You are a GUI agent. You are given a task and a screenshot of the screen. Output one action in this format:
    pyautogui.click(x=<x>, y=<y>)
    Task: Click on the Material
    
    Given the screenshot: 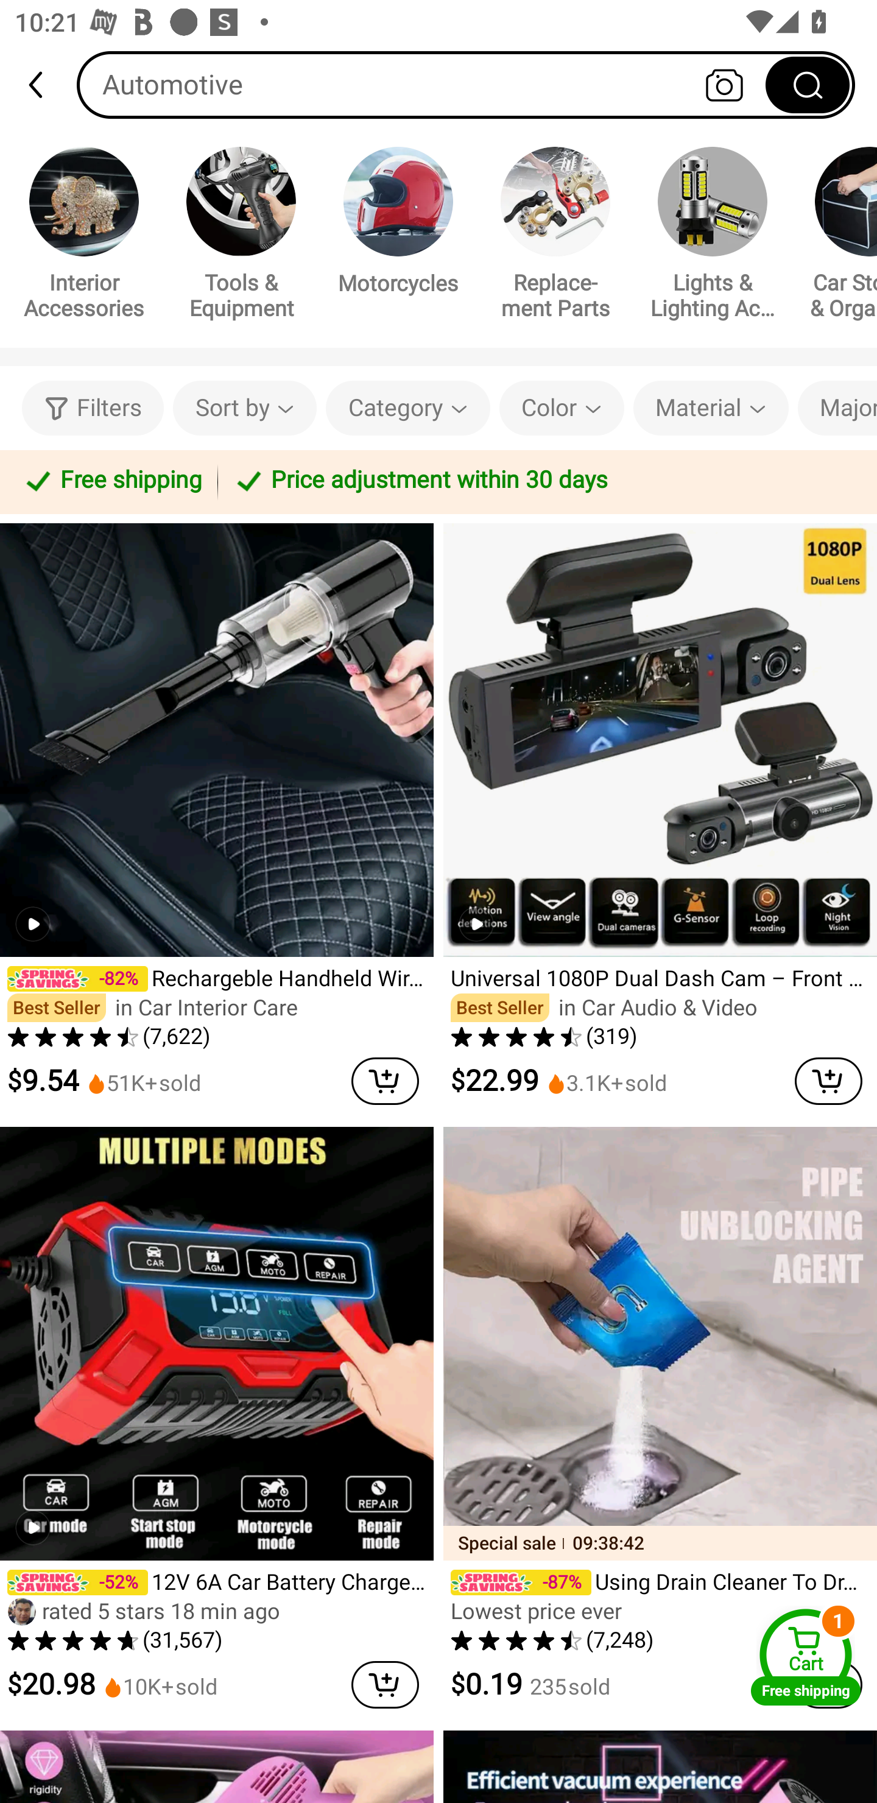 What is the action you would take?
    pyautogui.click(x=710, y=408)
    